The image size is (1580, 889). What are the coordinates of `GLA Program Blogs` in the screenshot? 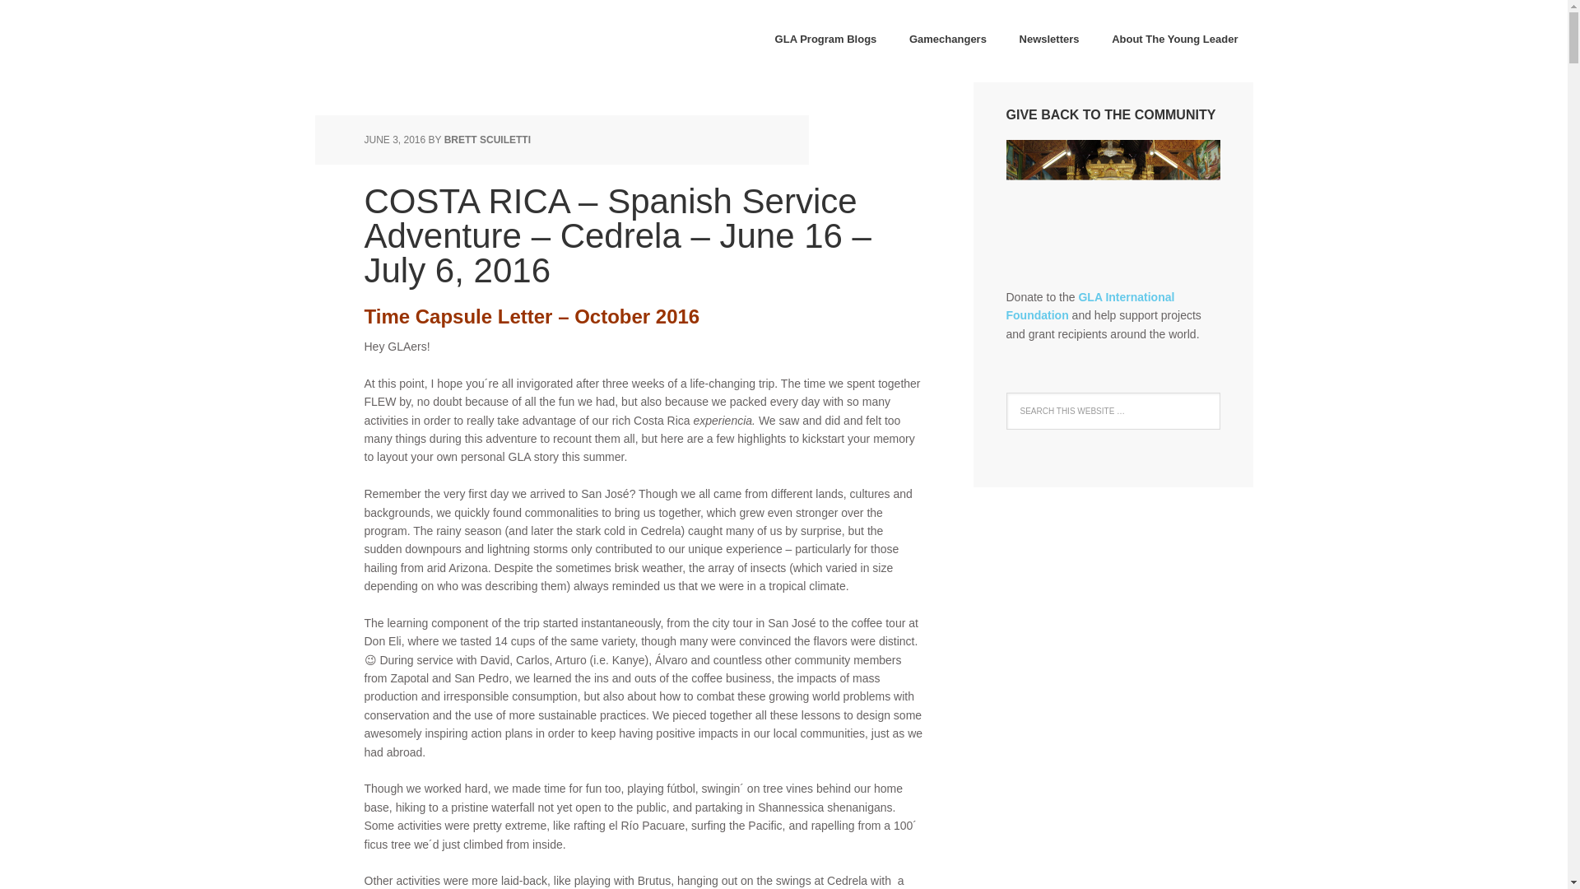 It's located at (826, 40).